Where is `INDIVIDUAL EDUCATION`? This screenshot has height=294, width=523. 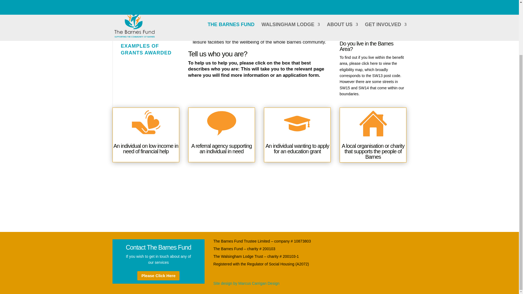 INDIVIDUAL EDUCATION is located at coordinates (136, 10).